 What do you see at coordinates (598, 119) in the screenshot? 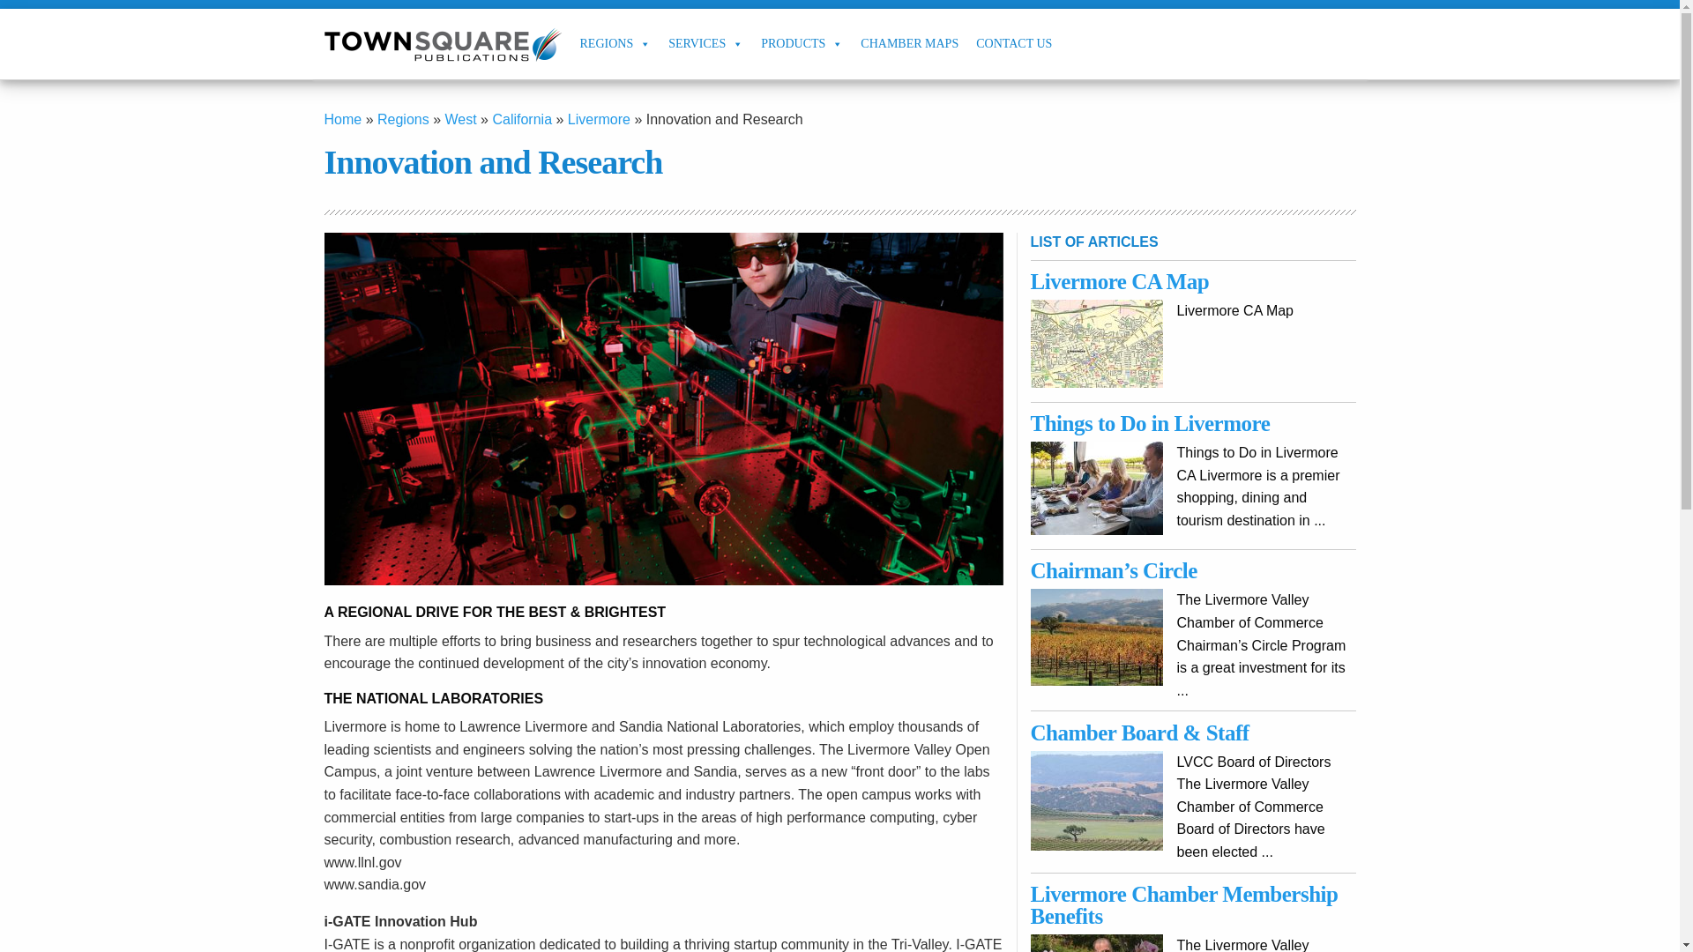
I see `Livermore` at bounding box center [598, 119].